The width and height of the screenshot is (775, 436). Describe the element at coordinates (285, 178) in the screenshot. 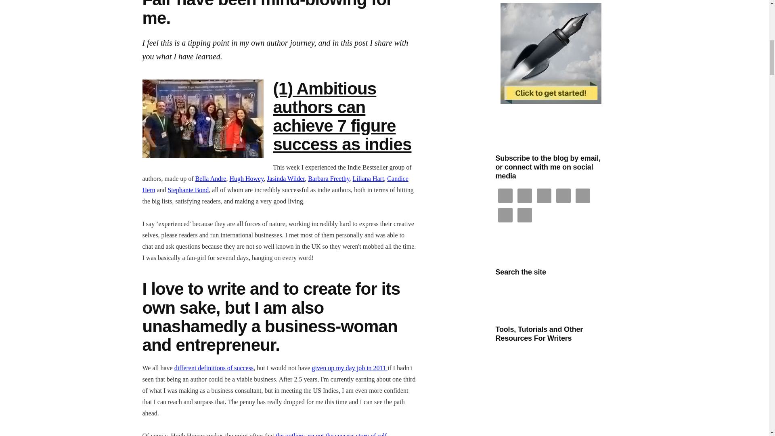

I see `Jasinda Wilder` at that location.